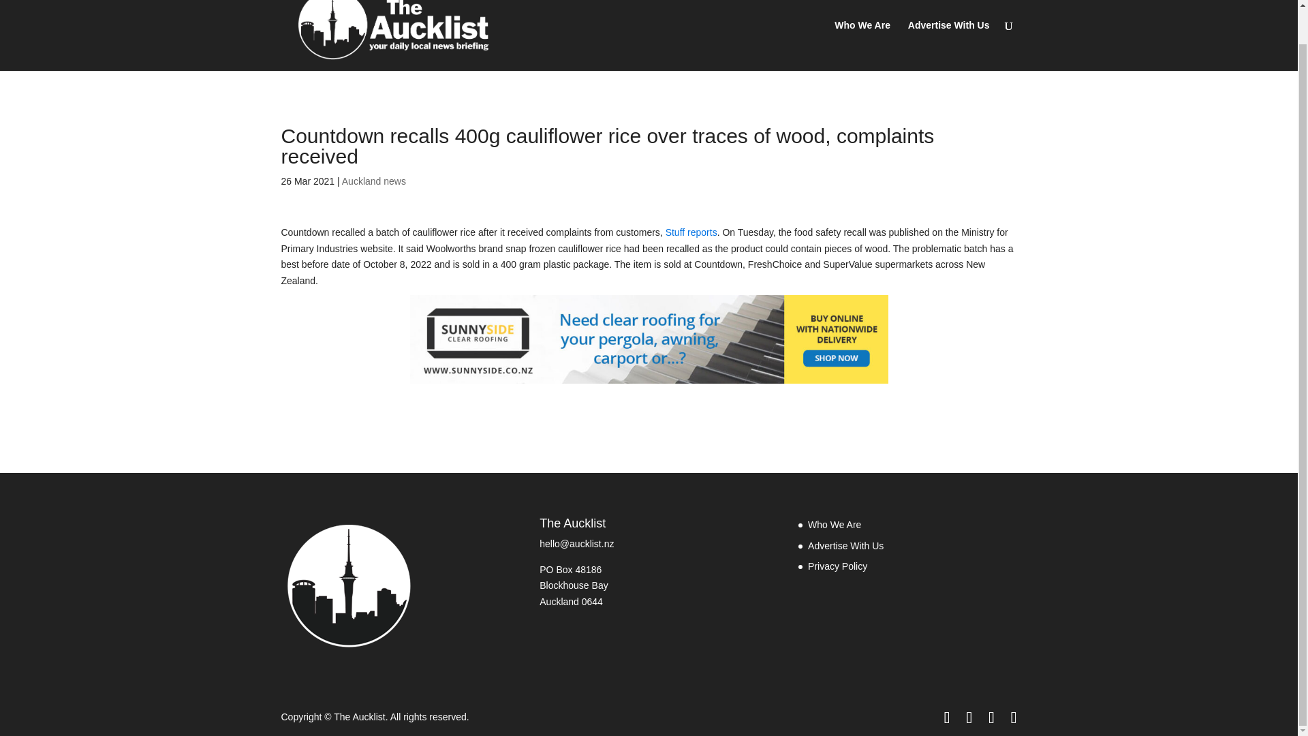 The image size is (1308, 736). What do you see at coordinates (834, 525) in the screenshot?
I see `Who We Are` at bounding box center [834, 525].